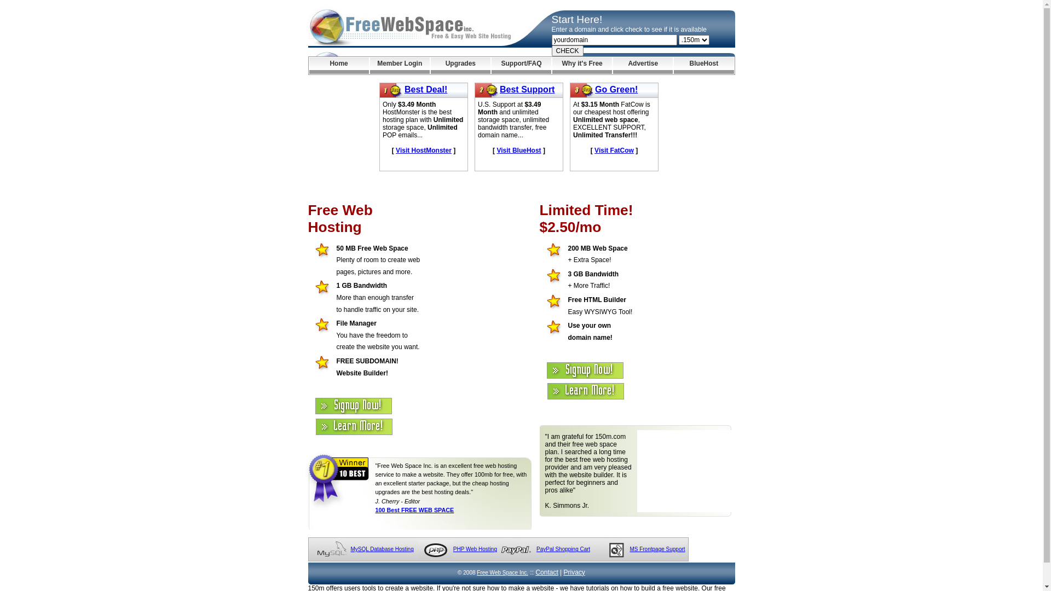 This screenshot has width=1051, height=591. Describe the element at coordinates (400, 66) in the screenshot. I see `Member Login` at that location.